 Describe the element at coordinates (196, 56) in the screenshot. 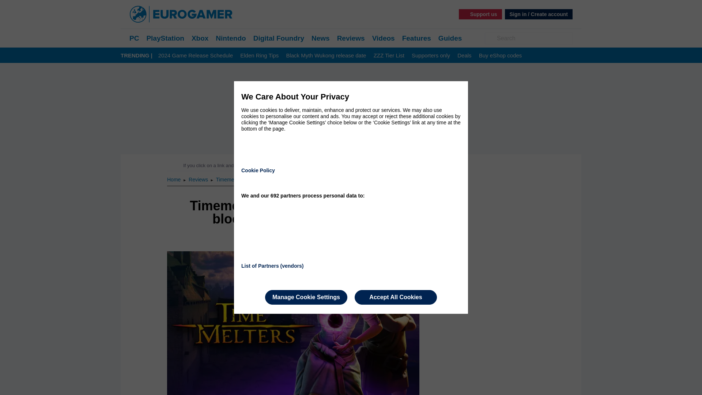

I see `2024 Game Release Schedule` at that location.